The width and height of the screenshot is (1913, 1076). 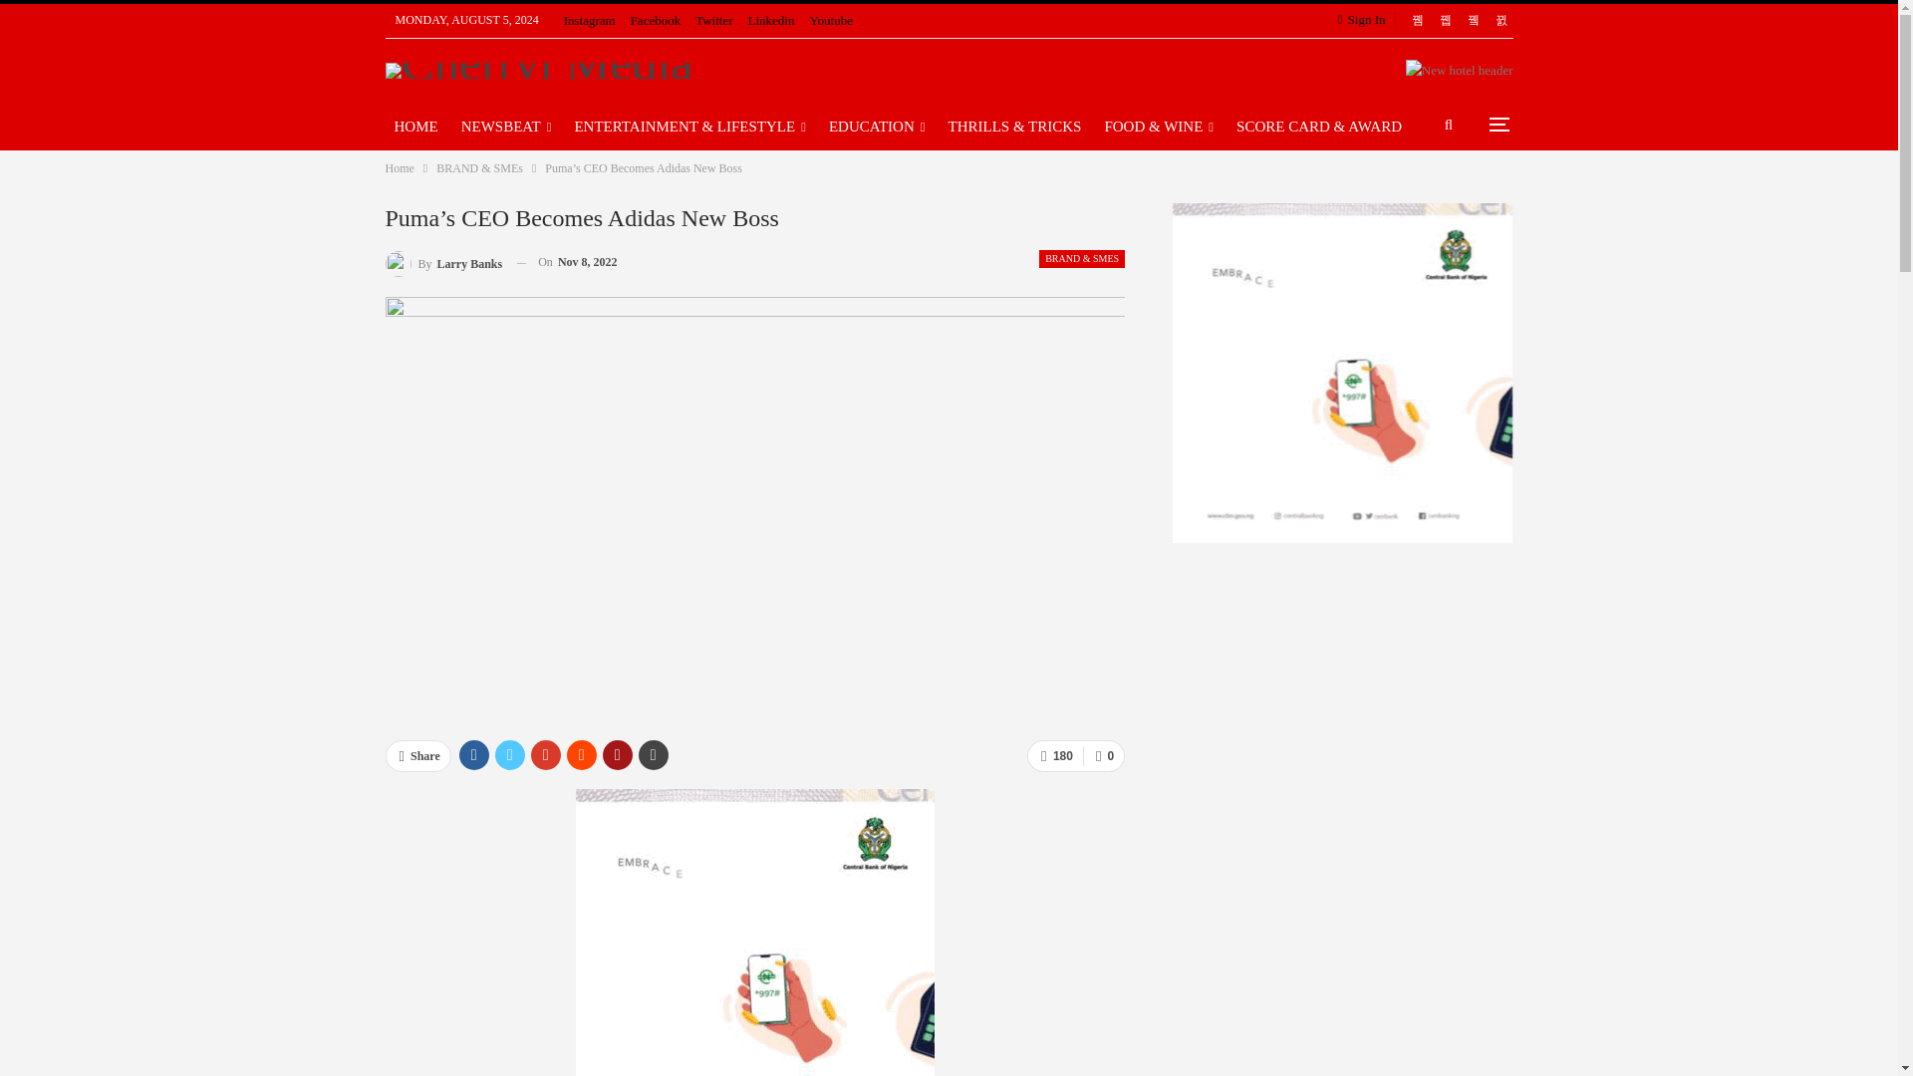 I want to click on Facebook, so click(x=656, y=20).